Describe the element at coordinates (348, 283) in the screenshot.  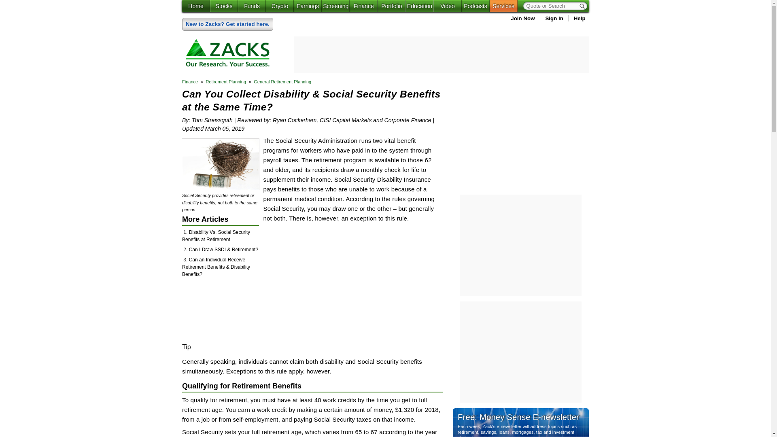
I see `Advertisement` at that location.